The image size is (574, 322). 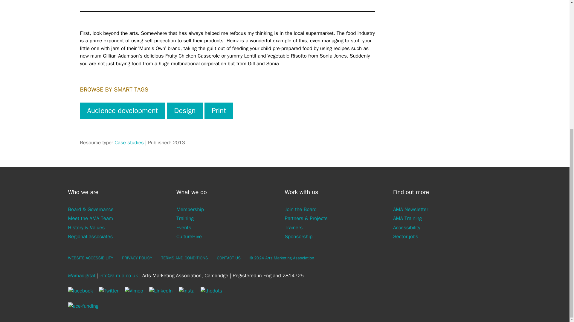 What do you see at coordinates (91, 258) in the screenshot?
I see `WEBSITE ACCESSIBILITY` at bounding box center [91, 258].